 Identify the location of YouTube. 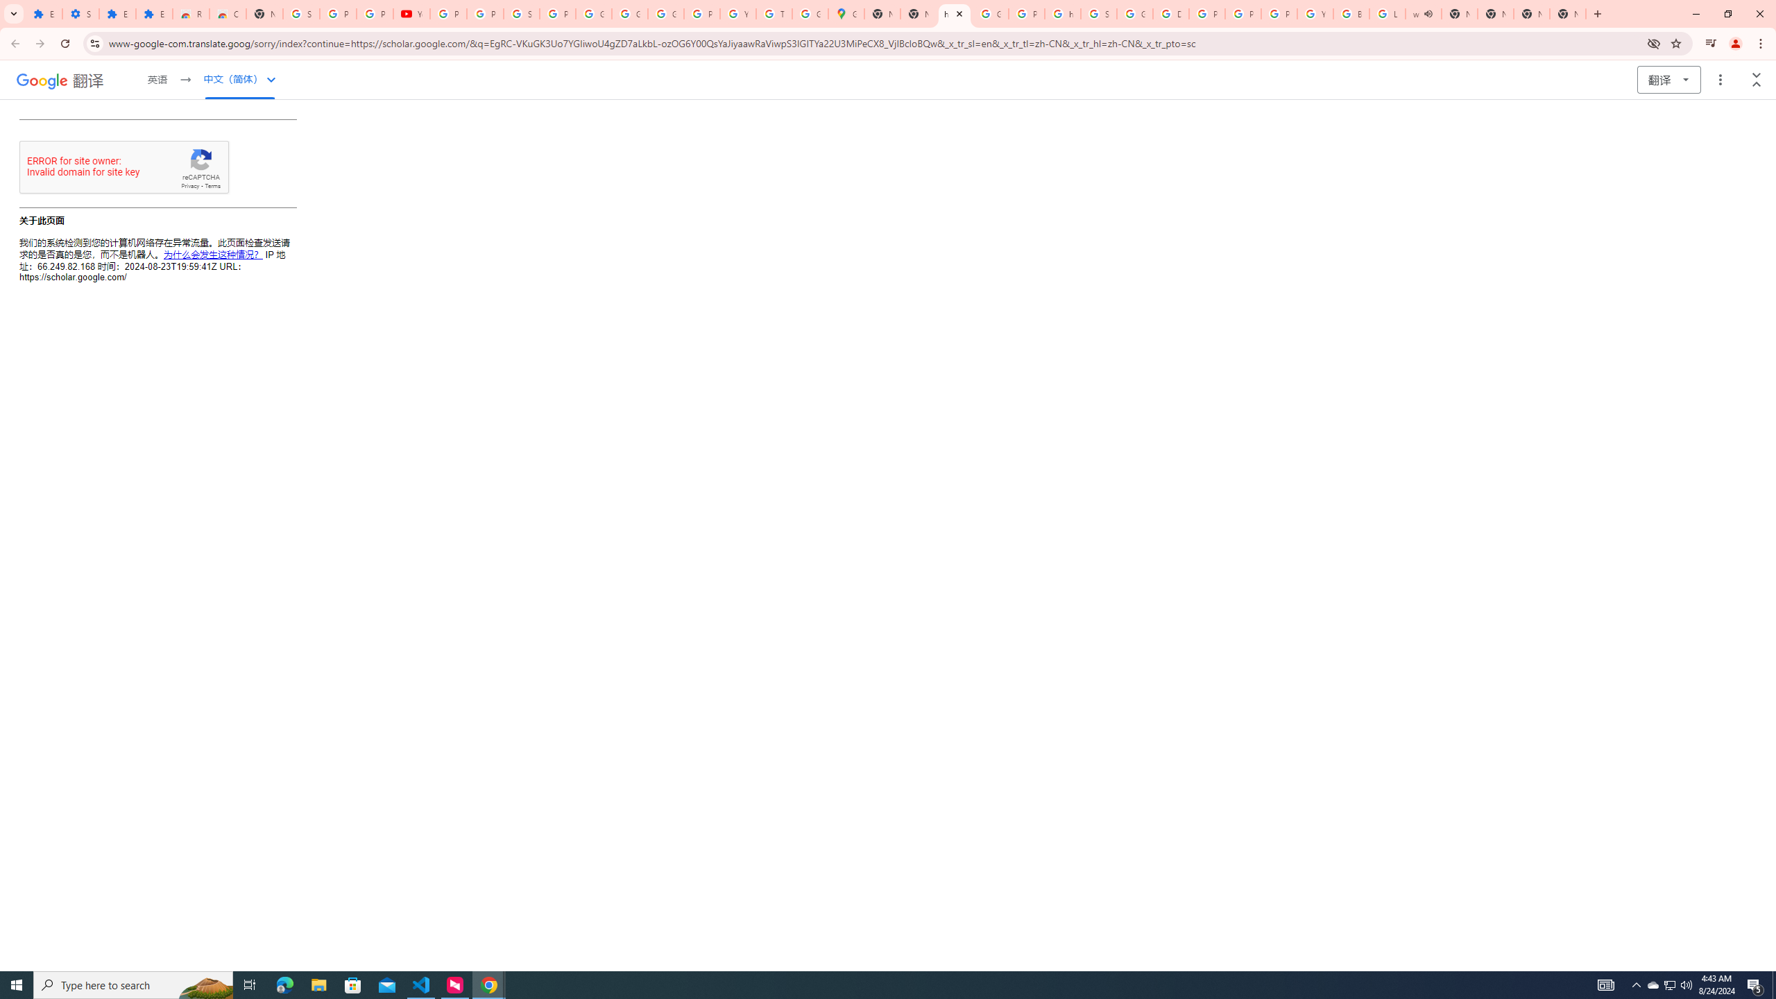
(1315, 14).